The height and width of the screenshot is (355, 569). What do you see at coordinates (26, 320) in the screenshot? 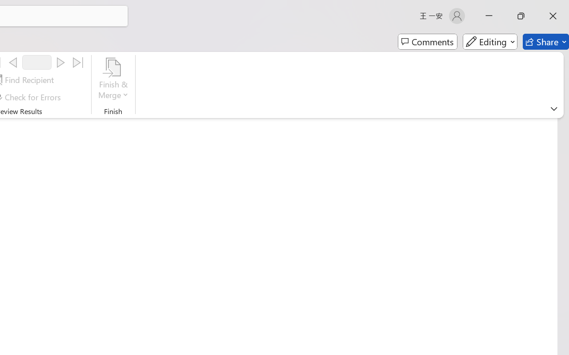
I see `Percent` at bounding box center [26, 320].